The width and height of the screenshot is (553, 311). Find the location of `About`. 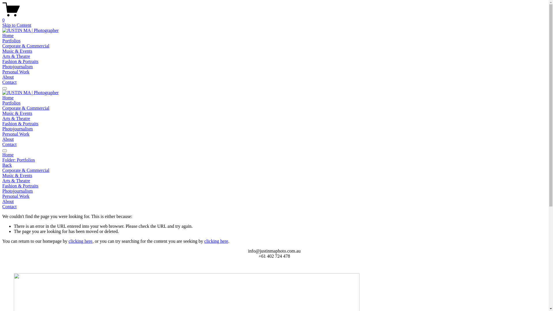

About is located at coordinates (8, 77).